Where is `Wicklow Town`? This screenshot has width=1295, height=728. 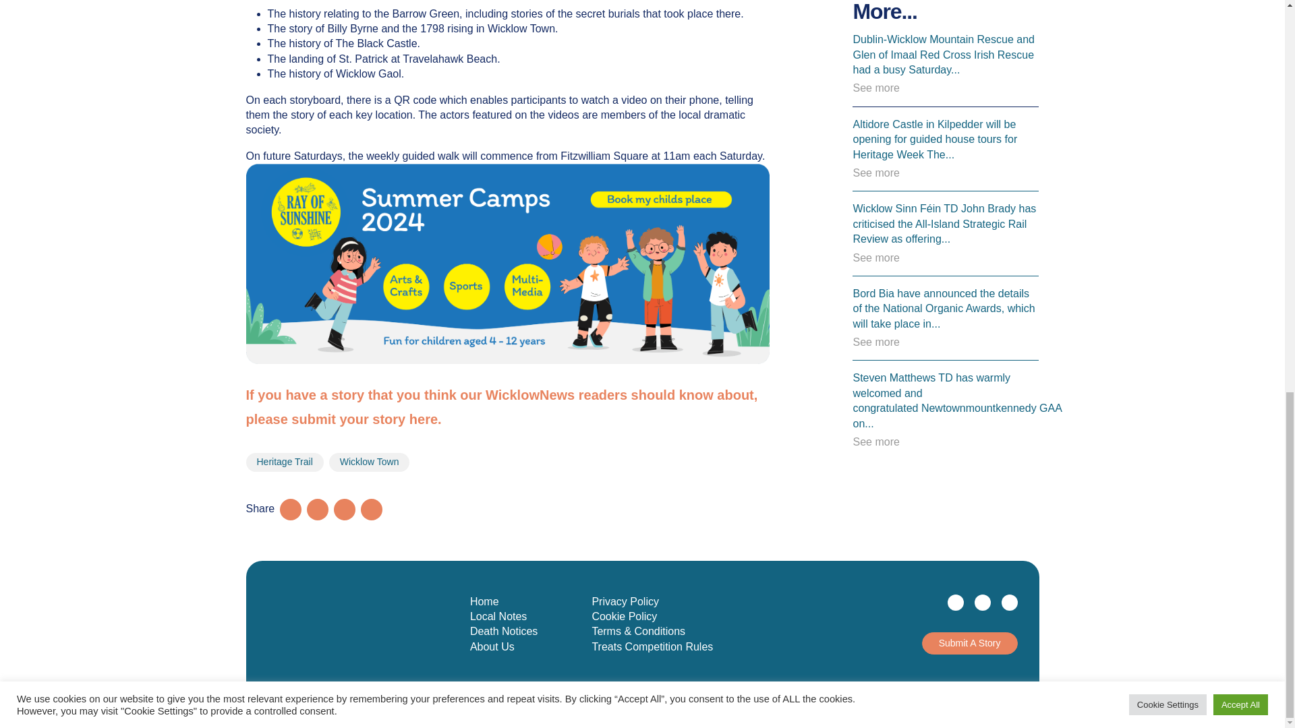 Wicklow Town is located at coordinates (370, 462).